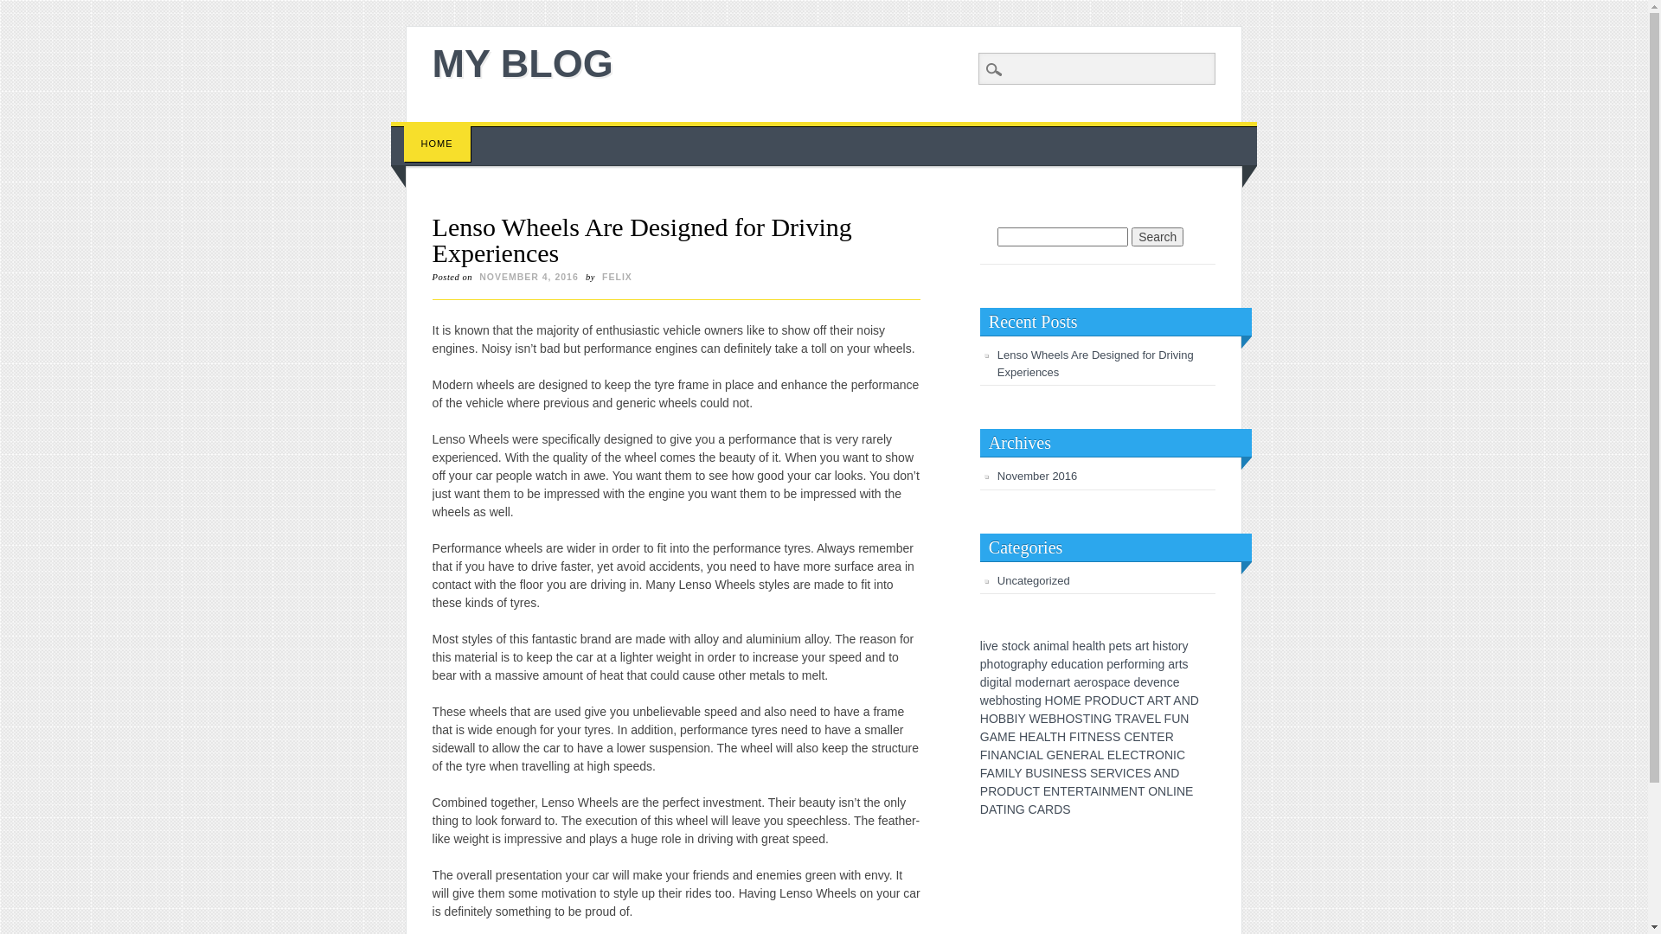 This screenshot has width=1661, height=934. What do you see at coordinates (1055, 791) in the screenshot?
I see `N` at bounding box center [1055, 791].